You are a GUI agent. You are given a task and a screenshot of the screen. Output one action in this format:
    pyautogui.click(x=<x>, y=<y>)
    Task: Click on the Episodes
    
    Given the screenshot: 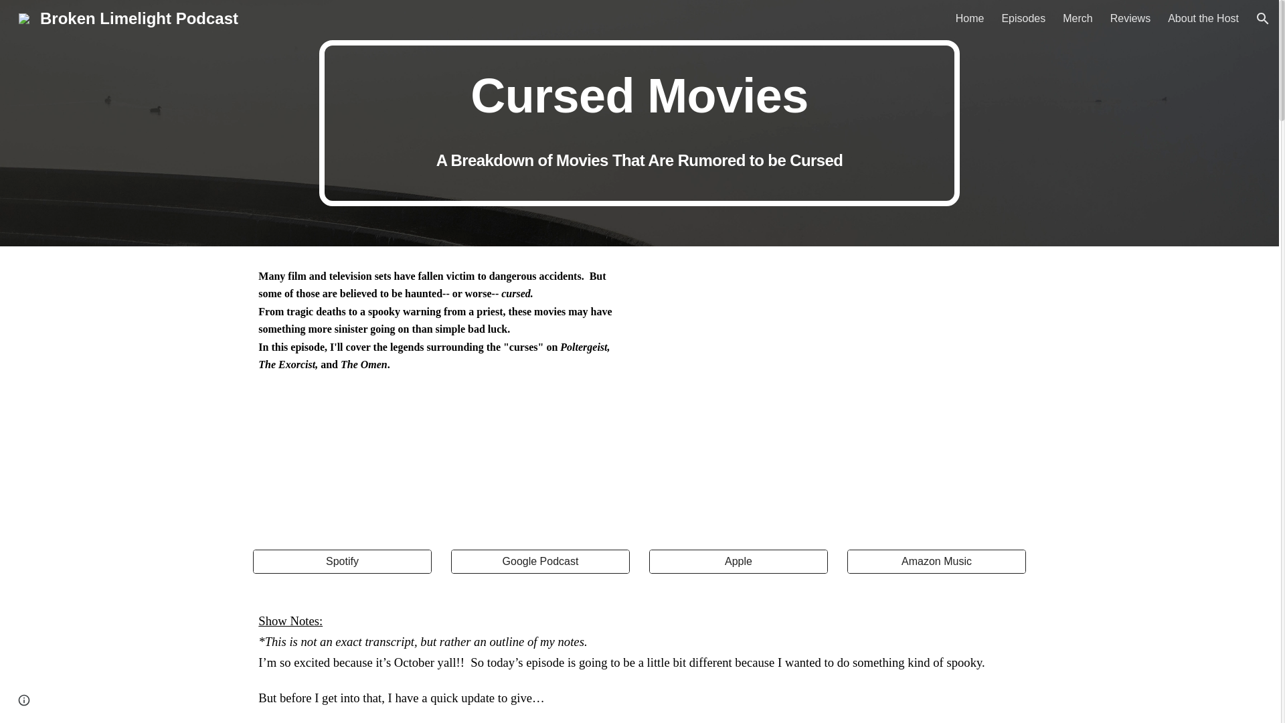 What is the action you would take?
    pyautogui.click(x=1023, y=19)
    